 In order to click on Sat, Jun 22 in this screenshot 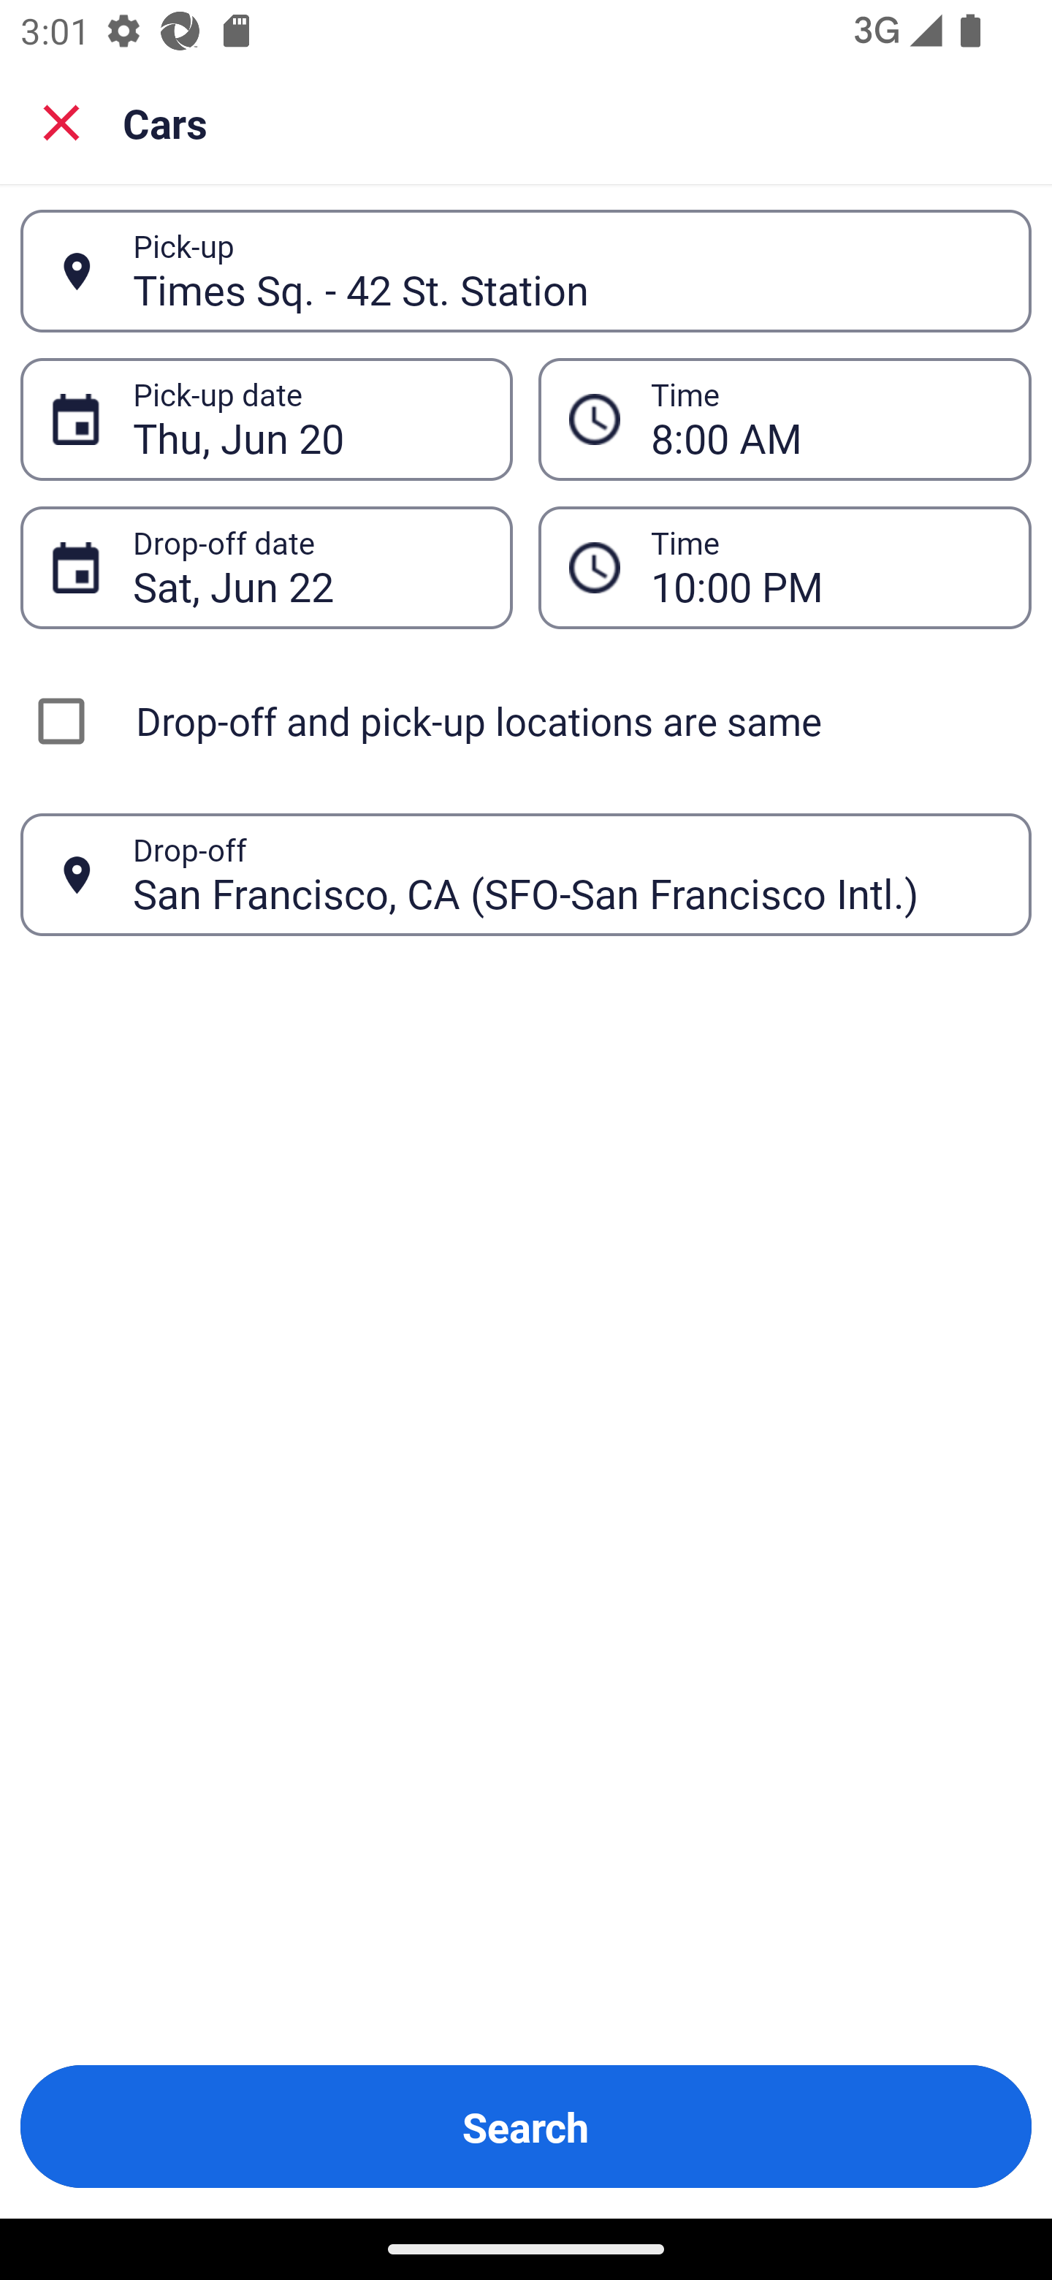, I will do `click(307, 567)`.